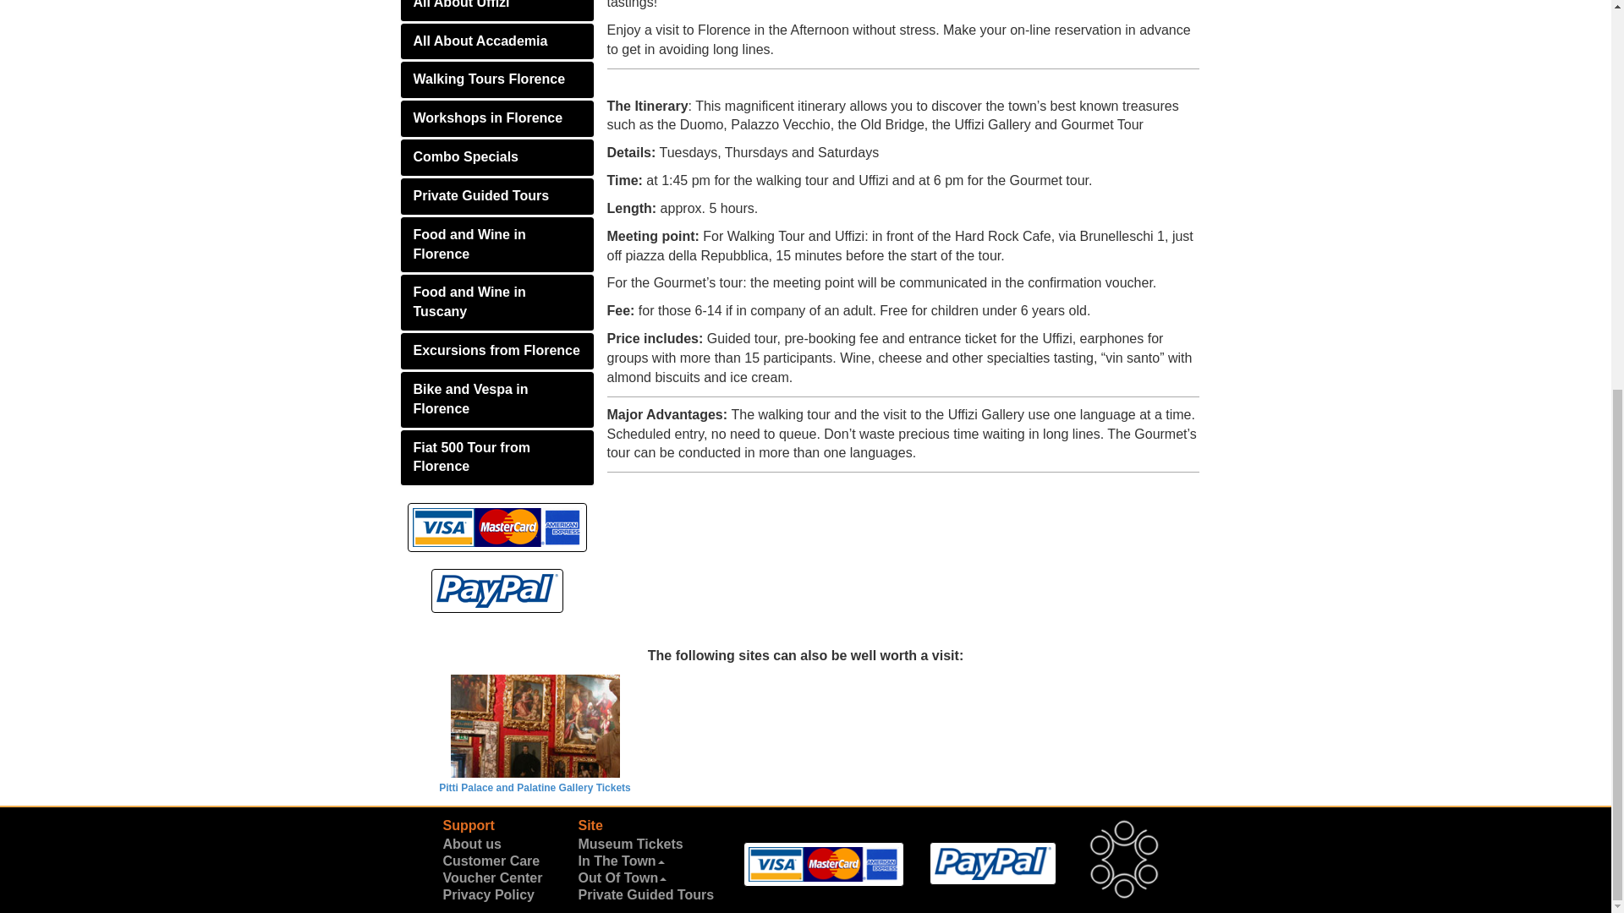  Describe the element at coordinates (497, 196) in the screenshot. I see `Private Guided Tours` at that location.